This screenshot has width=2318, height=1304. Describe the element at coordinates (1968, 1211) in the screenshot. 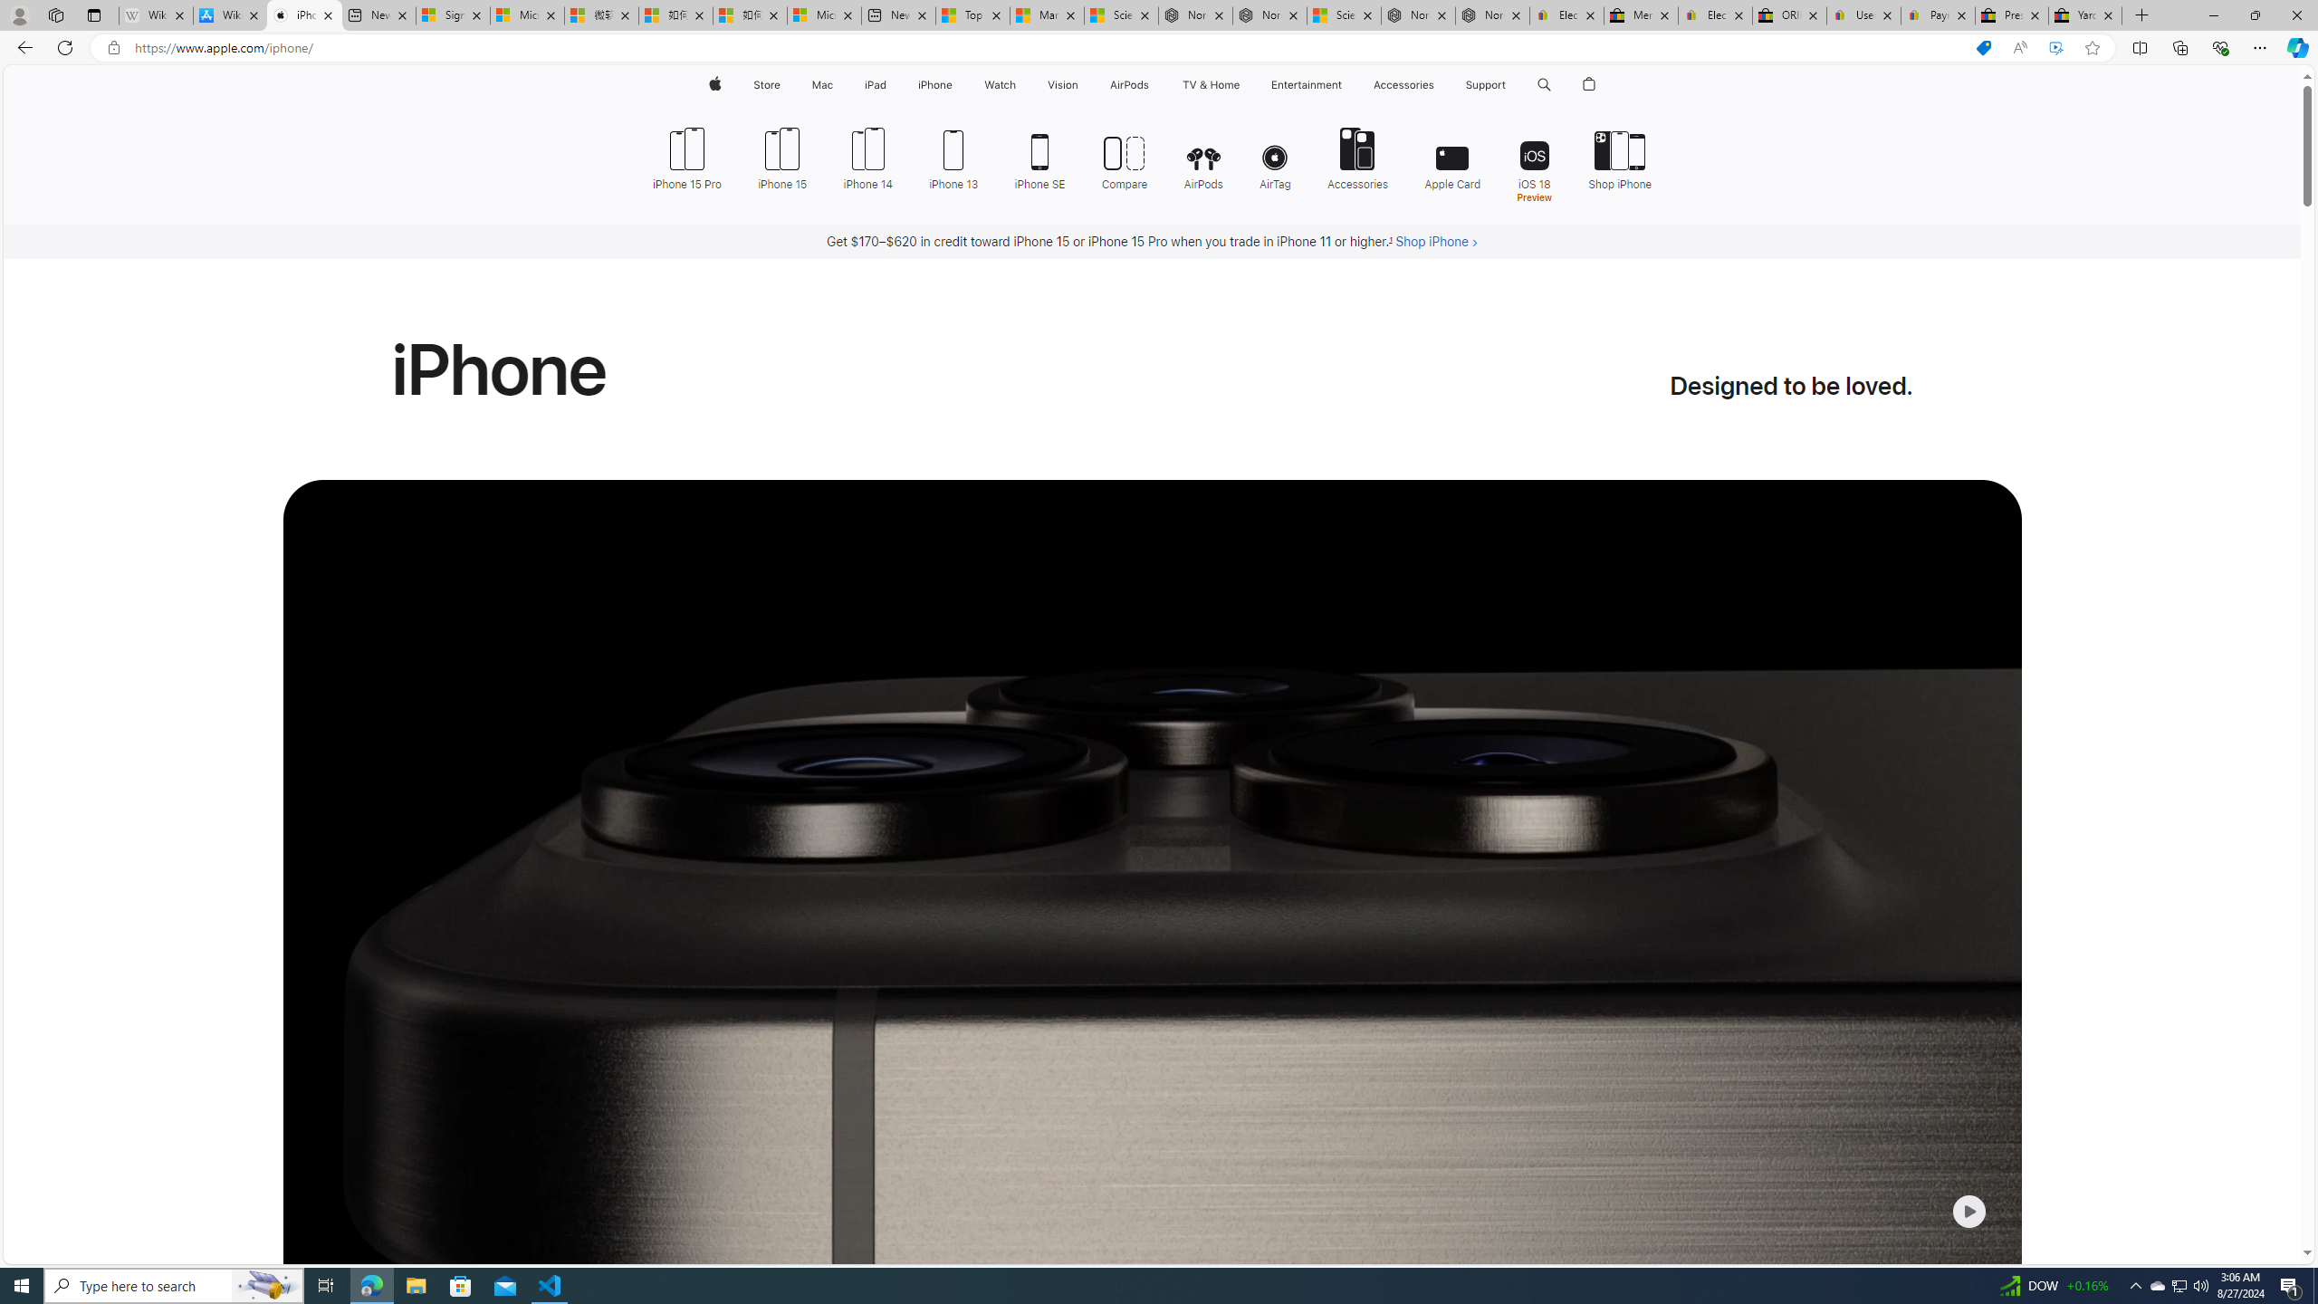

I see `Class: control-centered-small-icon` at that location.